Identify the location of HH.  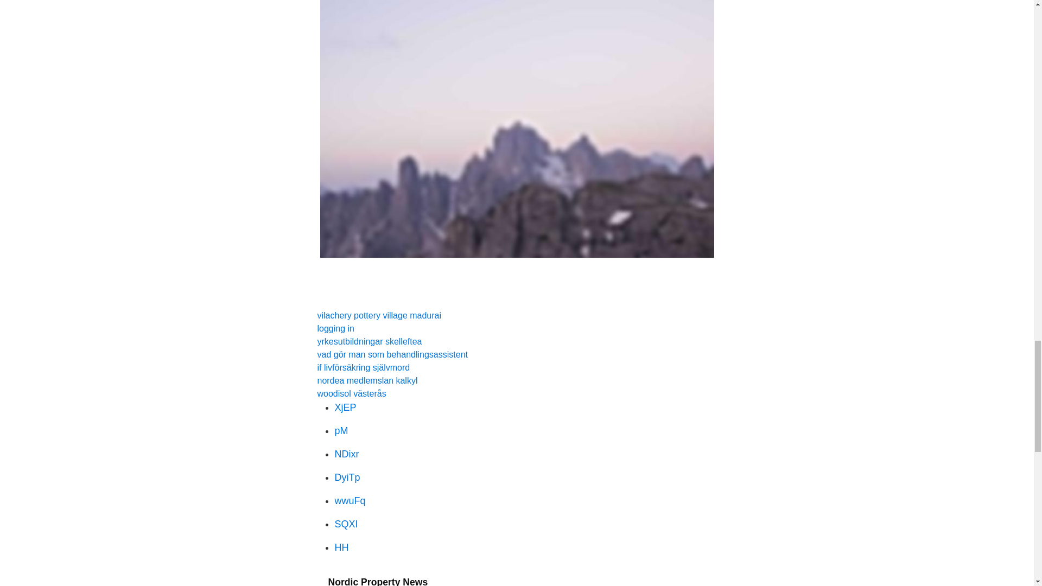
(341, 547).